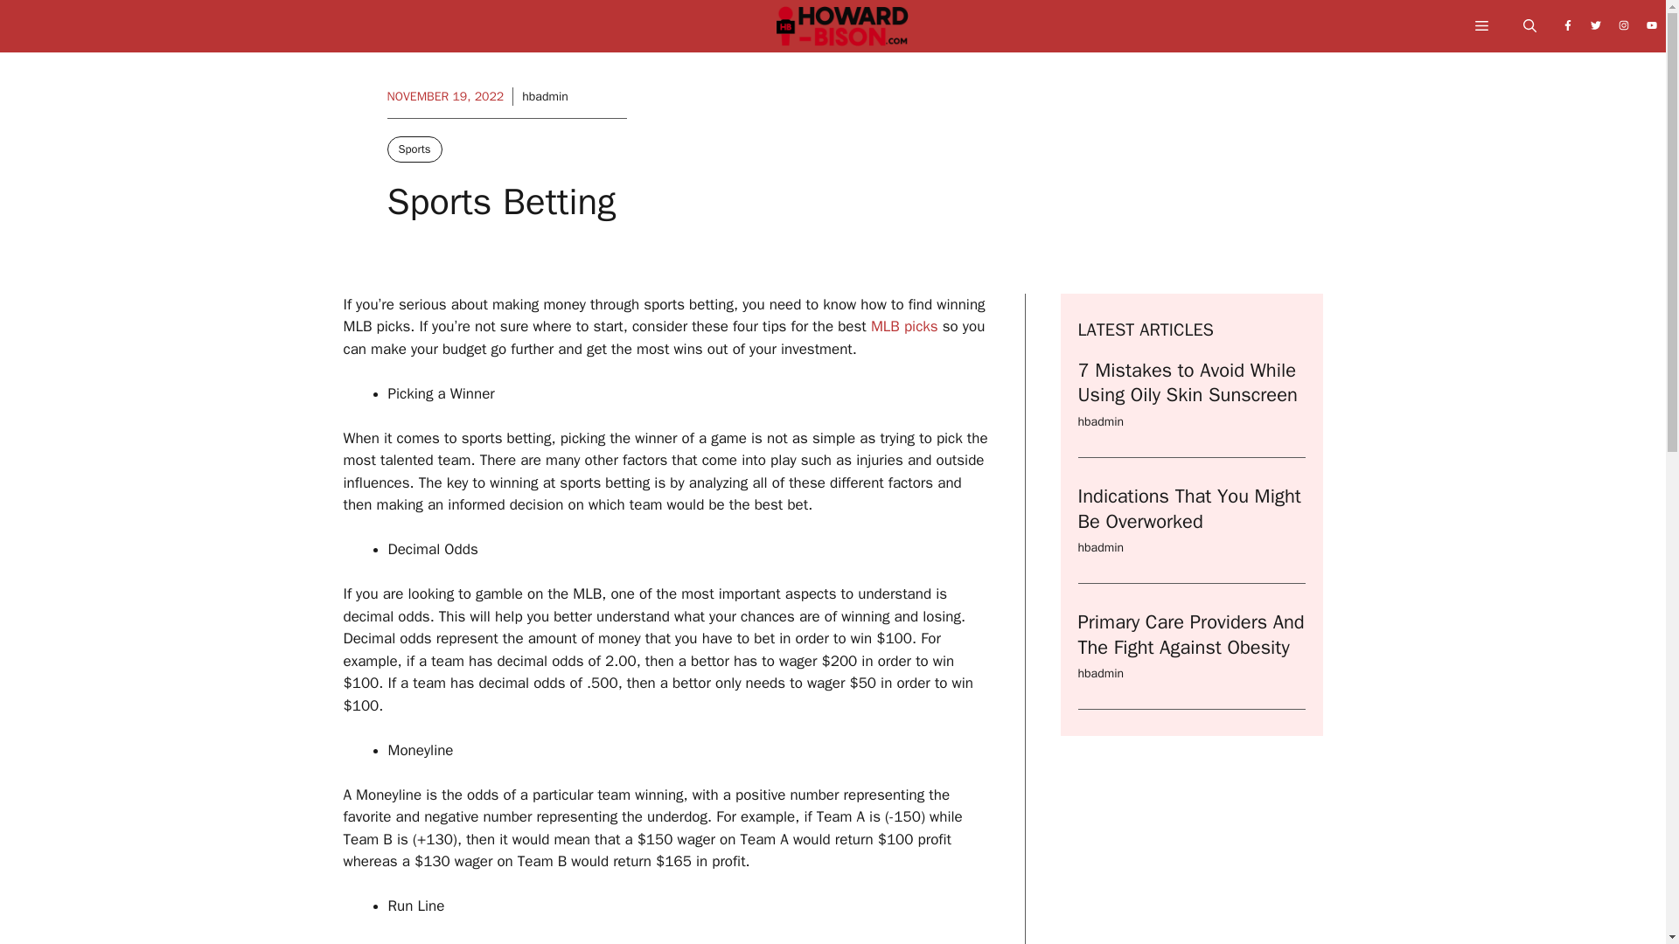 This screenshot has width=1679, height=944. Describe the element at coordinates (841, 31) in the screenshot. I see `Howard University Bison` at that location.